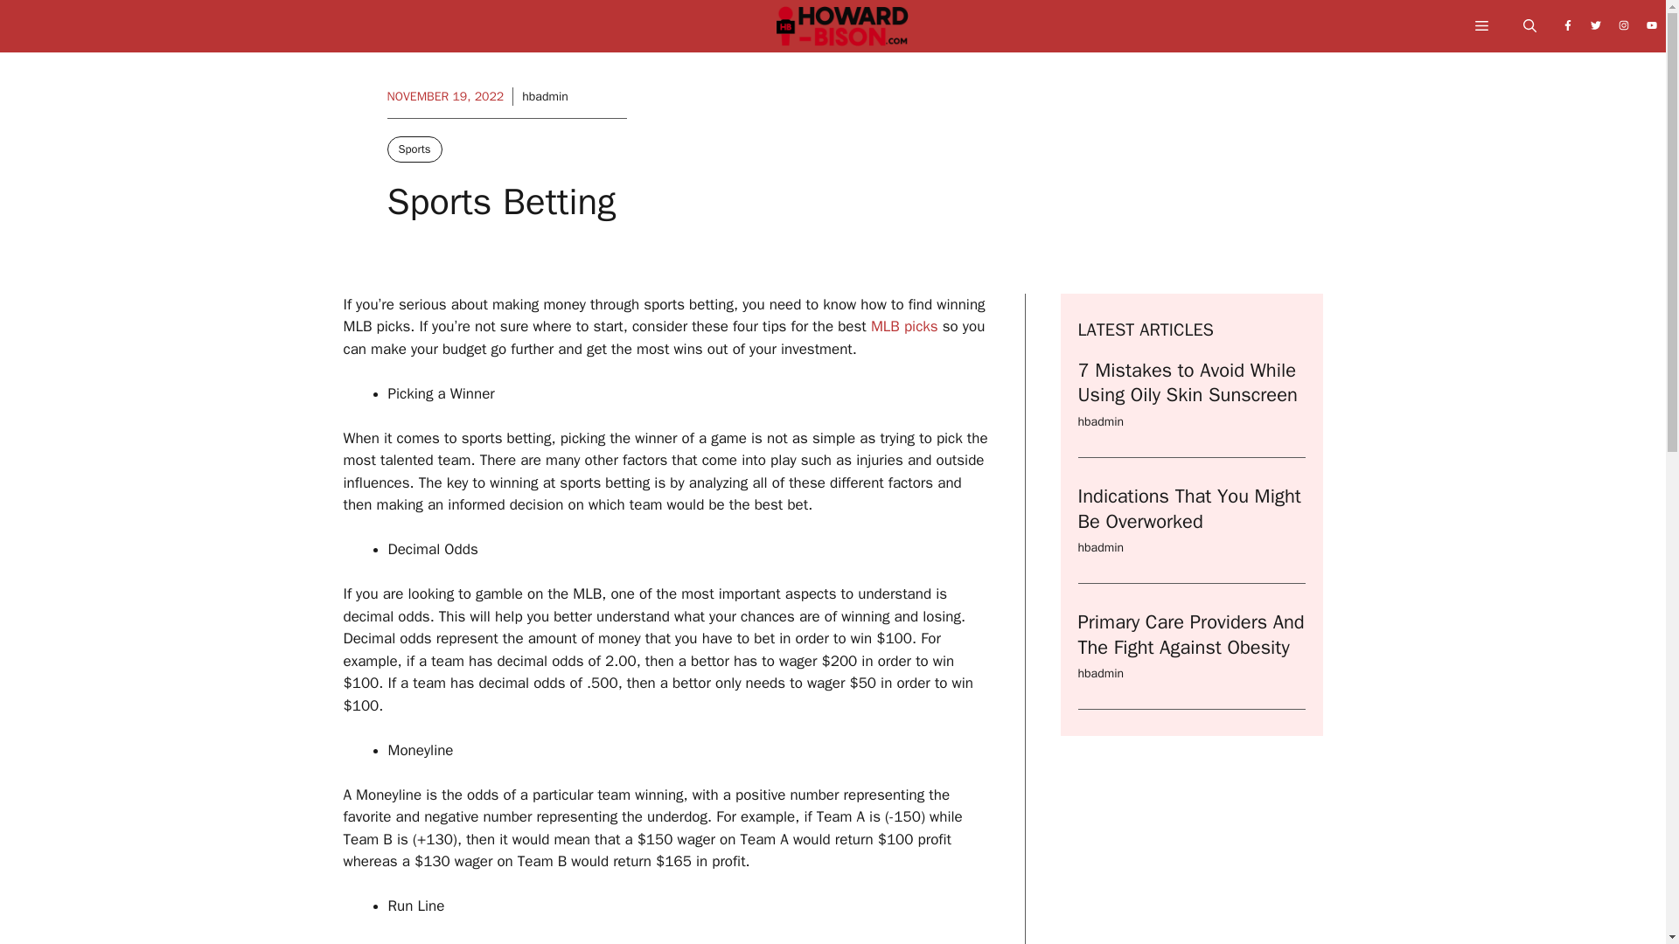 This screenshot has width=1679, height=944. Describe the element at coordinates (841, 31) in the screenshot. I see `Howard University Bison` at that location.